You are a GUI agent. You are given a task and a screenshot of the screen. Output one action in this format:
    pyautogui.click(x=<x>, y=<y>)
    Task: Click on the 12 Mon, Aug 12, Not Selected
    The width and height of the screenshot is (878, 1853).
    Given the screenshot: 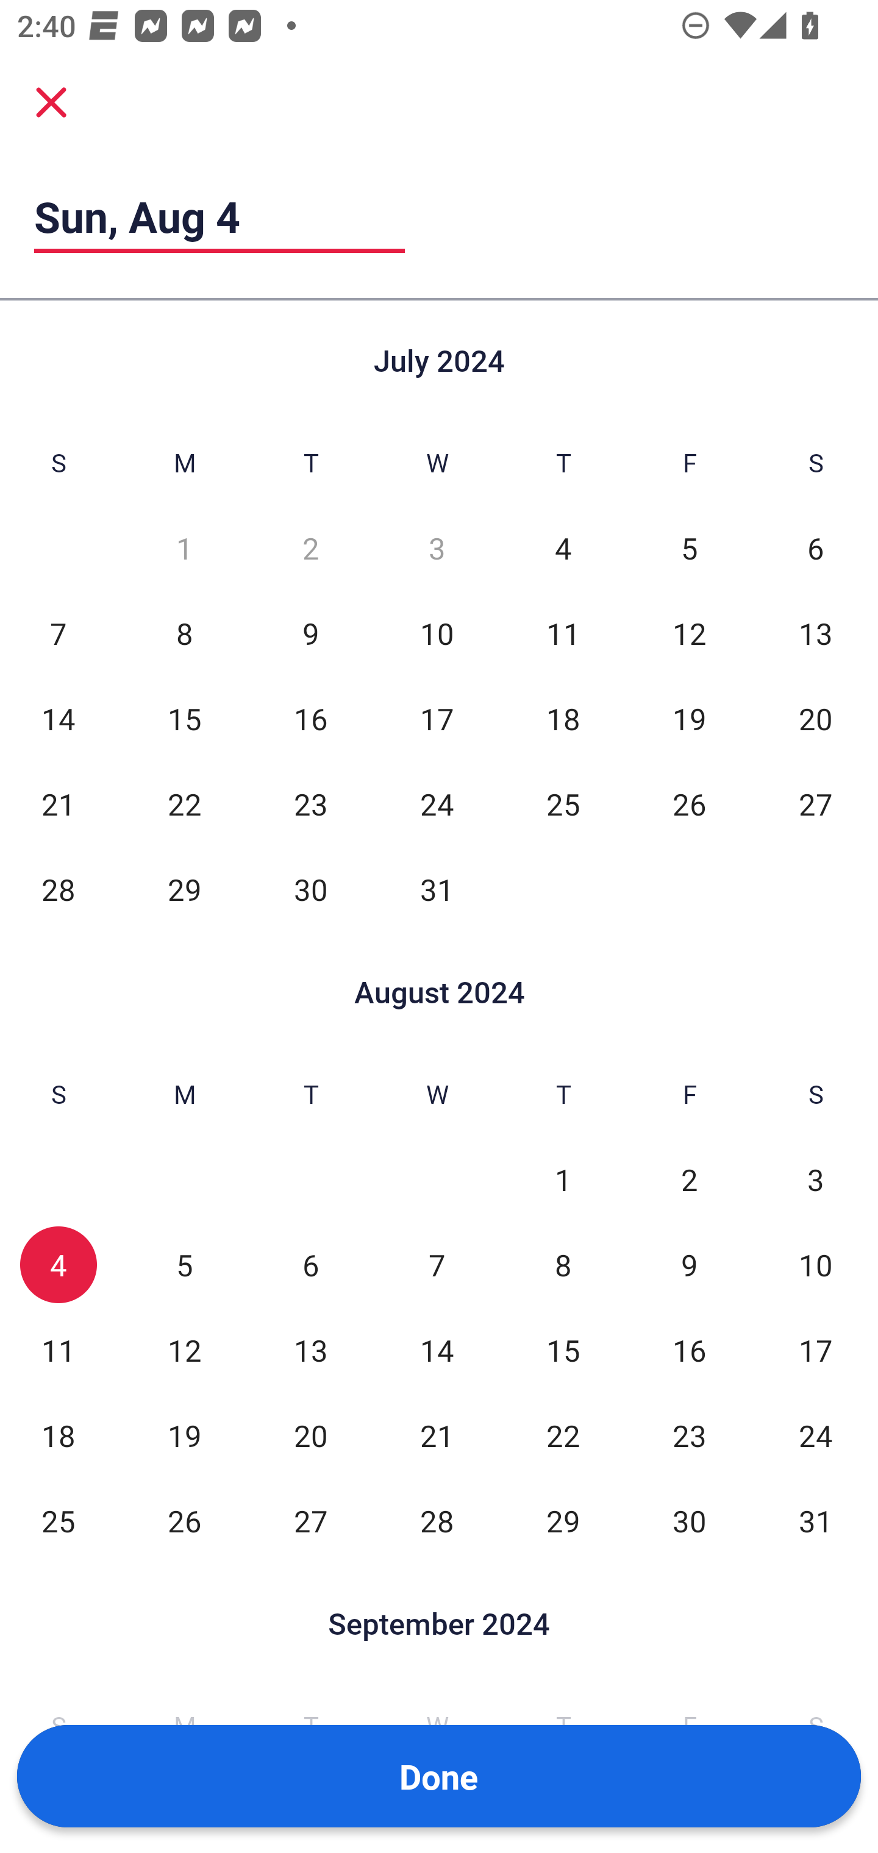 What is the action you would take?
    pyautogui.click(x=184, y=1351)
    